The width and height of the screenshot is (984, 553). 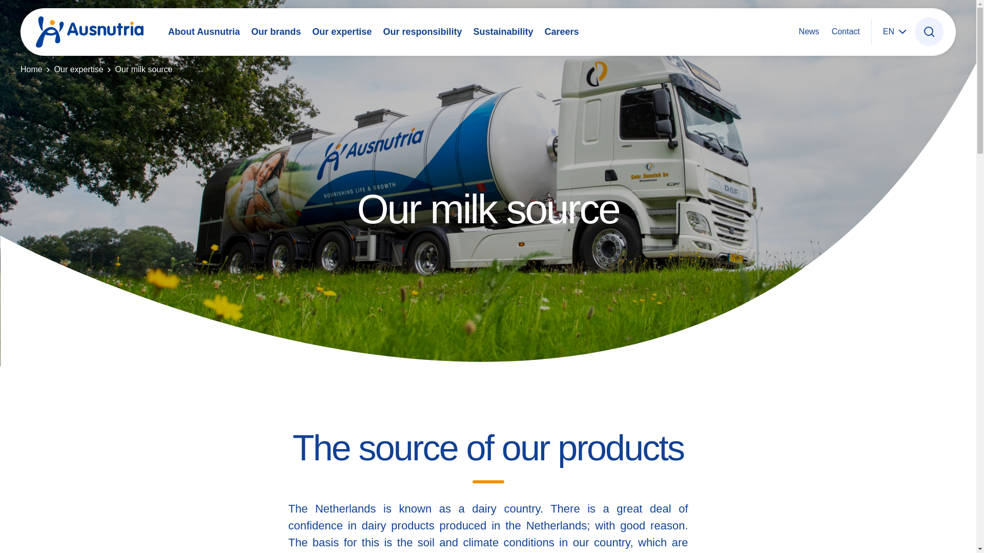 What do you see at coordinates (846, 31) in the screenshot?
I see `Contact` at bounding box center [846, 31].